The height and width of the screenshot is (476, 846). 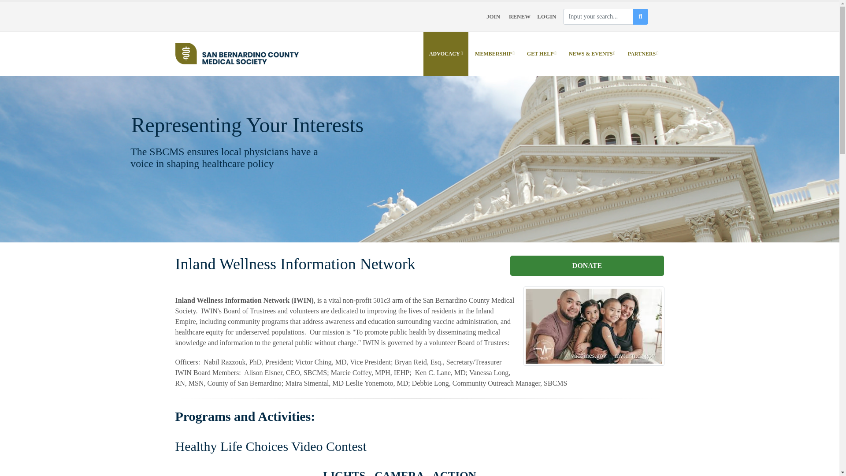 I want to click on Healthy Food, so click(x=594, y=326).